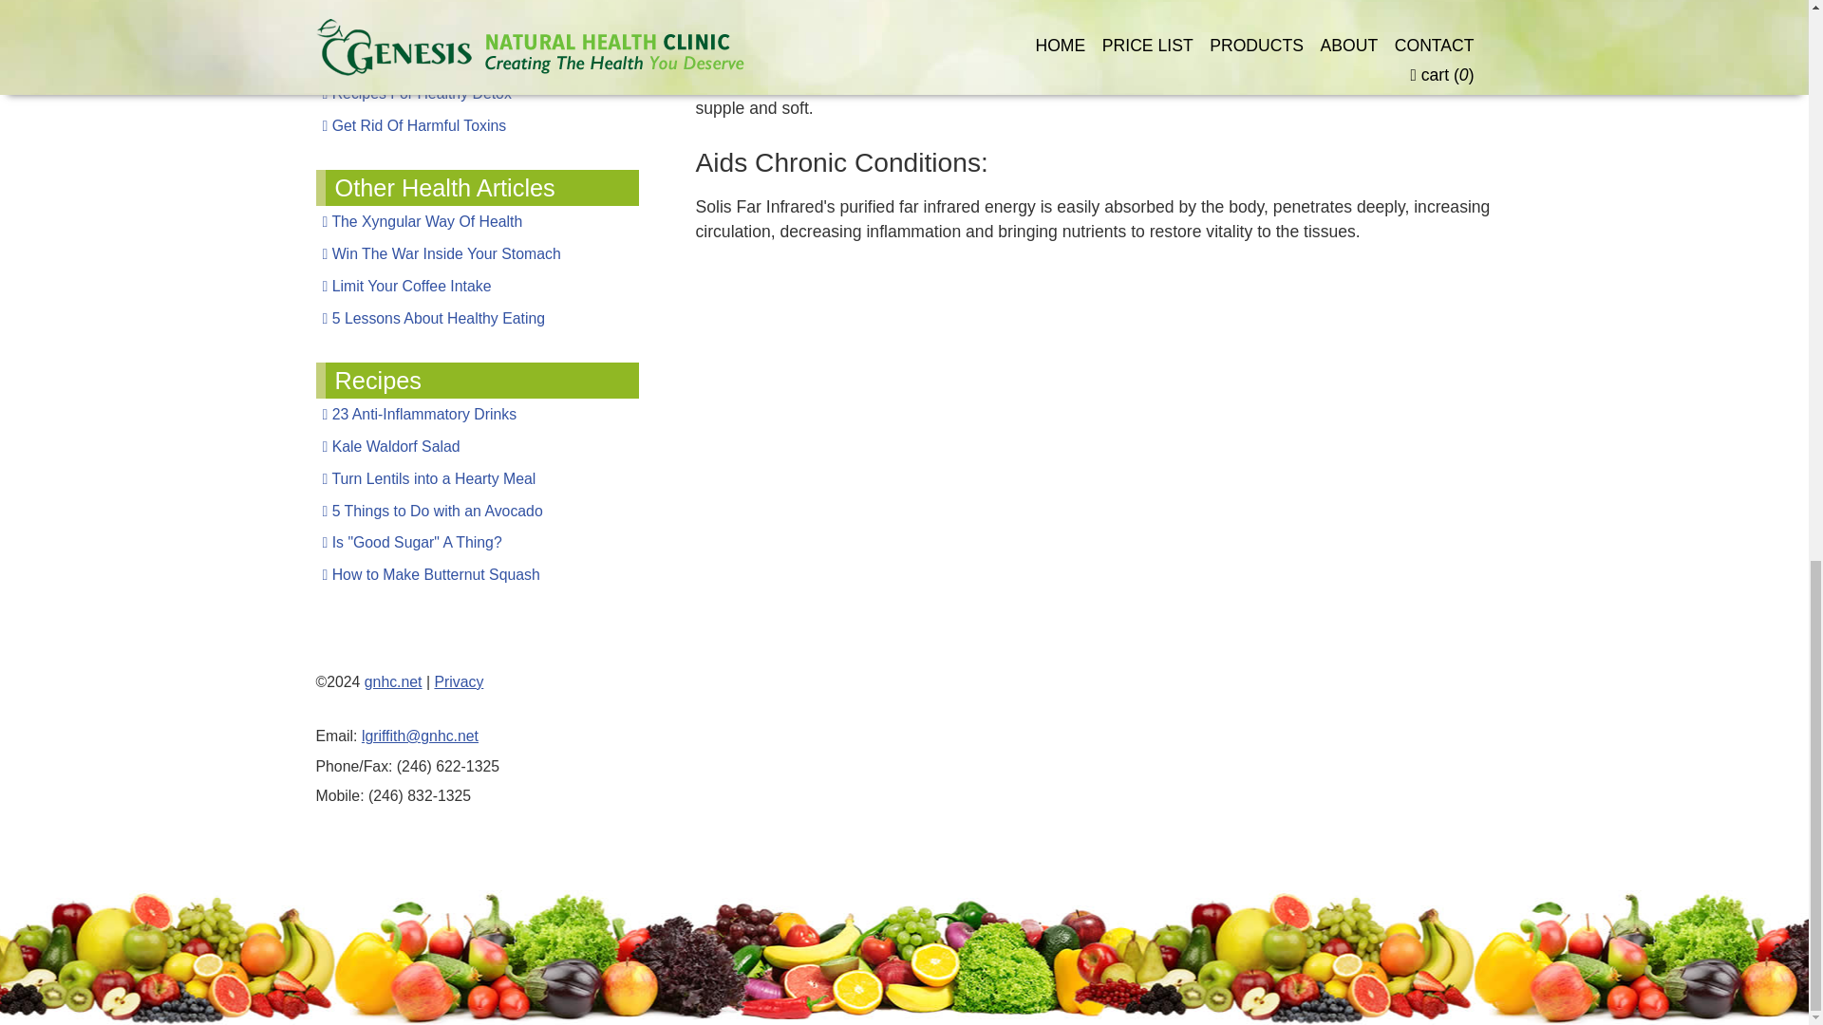 This screenshot has height=1025, width=1823. What do you see at coordinates (477, 61) in the screenshot?
I see `Total Body Cleansing` at bounding box center [477, 61].